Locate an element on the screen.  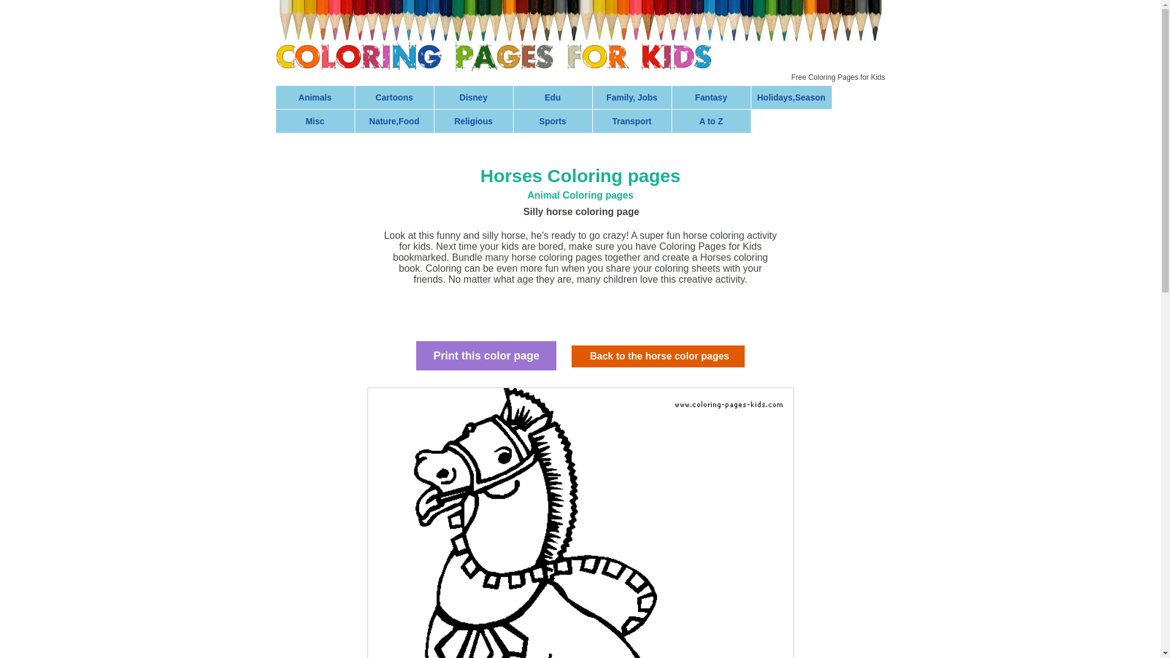
Sports is located at coordinates (552, 121).